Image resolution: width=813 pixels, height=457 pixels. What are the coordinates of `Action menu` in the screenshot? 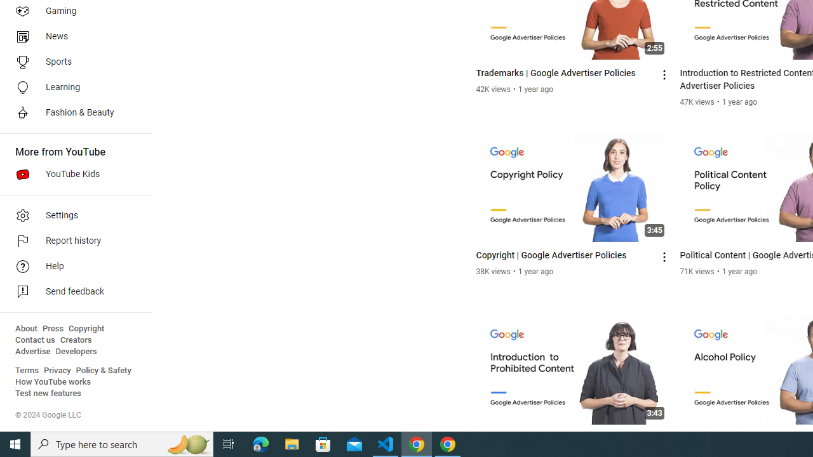 It's located at (664, 439).